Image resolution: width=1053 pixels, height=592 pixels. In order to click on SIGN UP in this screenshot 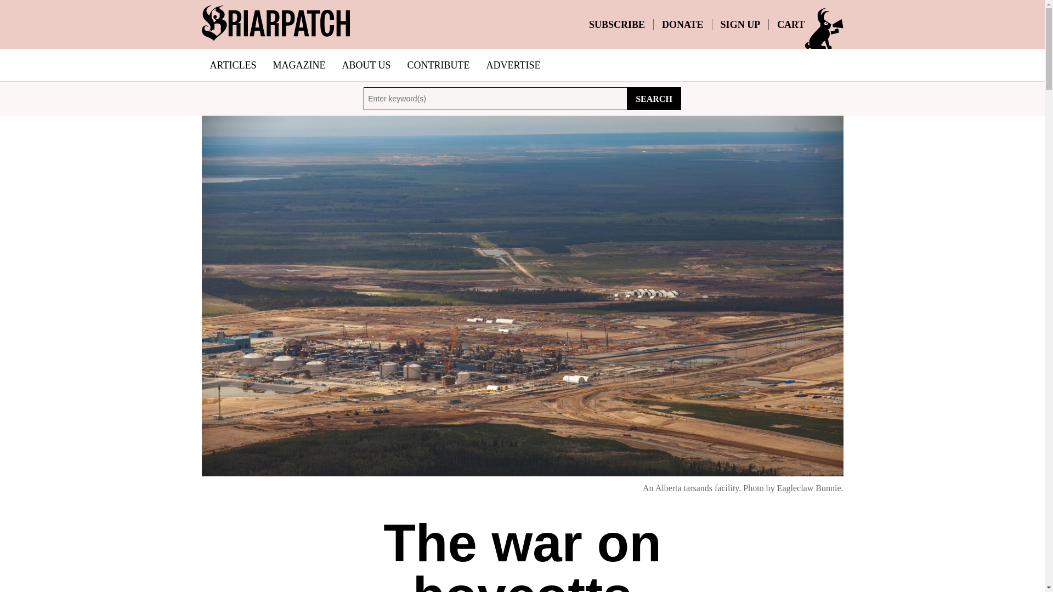, I will do `click(740, 24)`.